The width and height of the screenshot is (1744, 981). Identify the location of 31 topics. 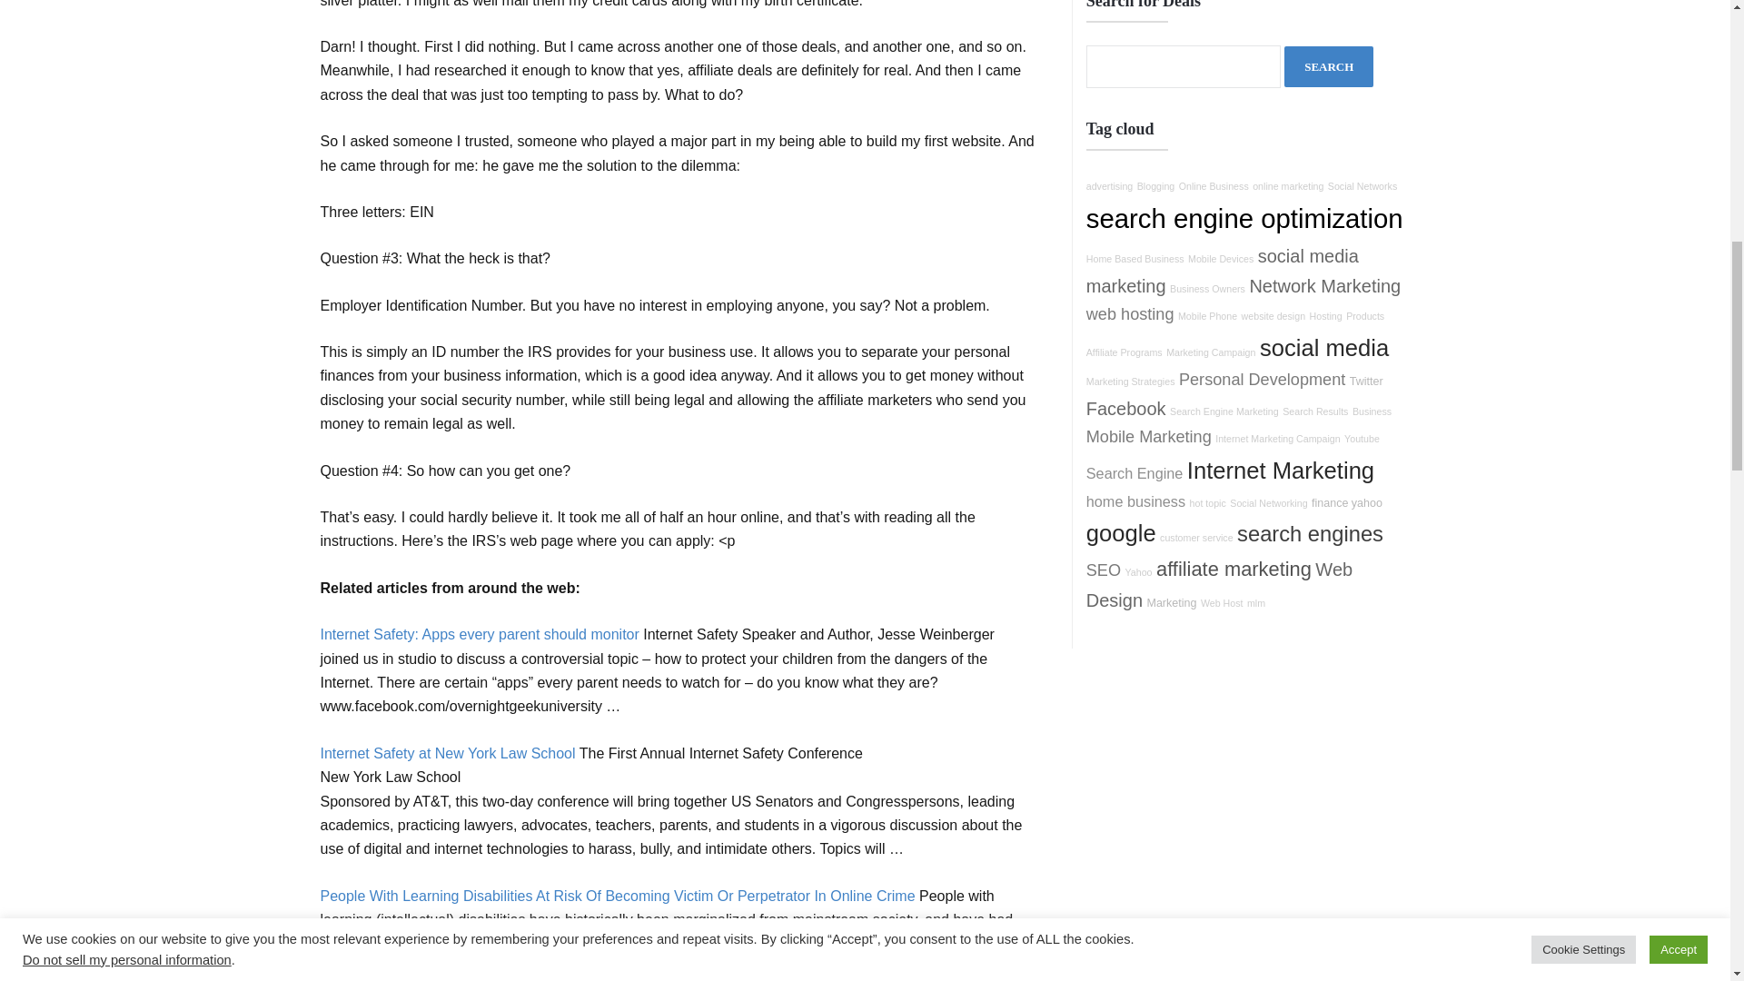
(1207, 316).